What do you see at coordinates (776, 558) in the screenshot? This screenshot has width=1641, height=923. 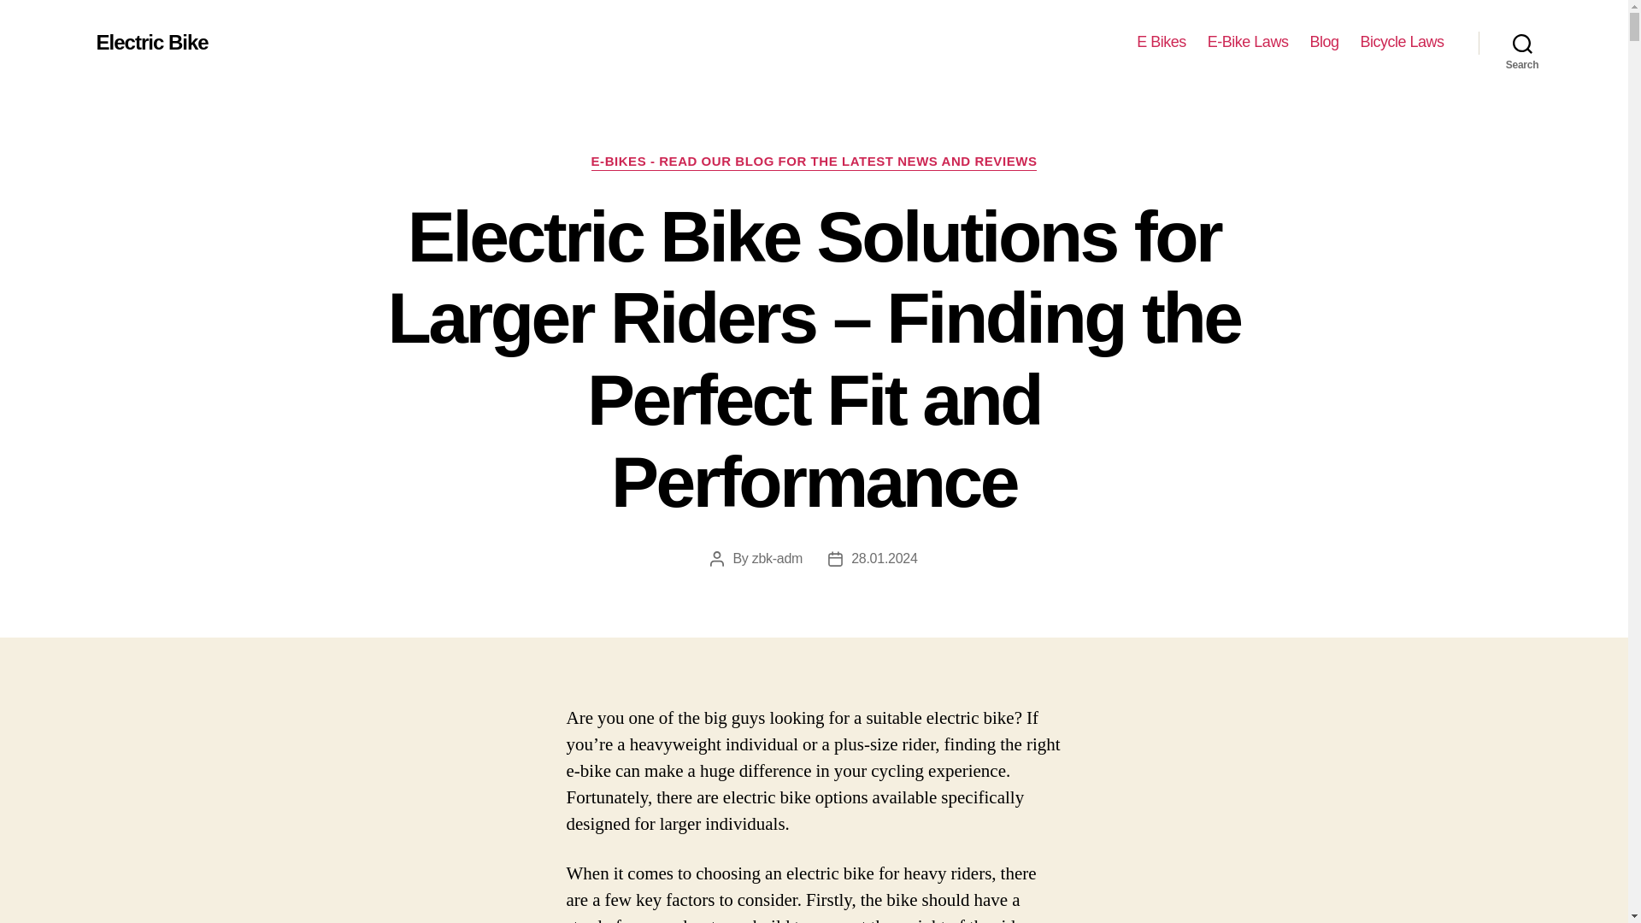 I see `zbk-adm` at bounding box center [776, 558].